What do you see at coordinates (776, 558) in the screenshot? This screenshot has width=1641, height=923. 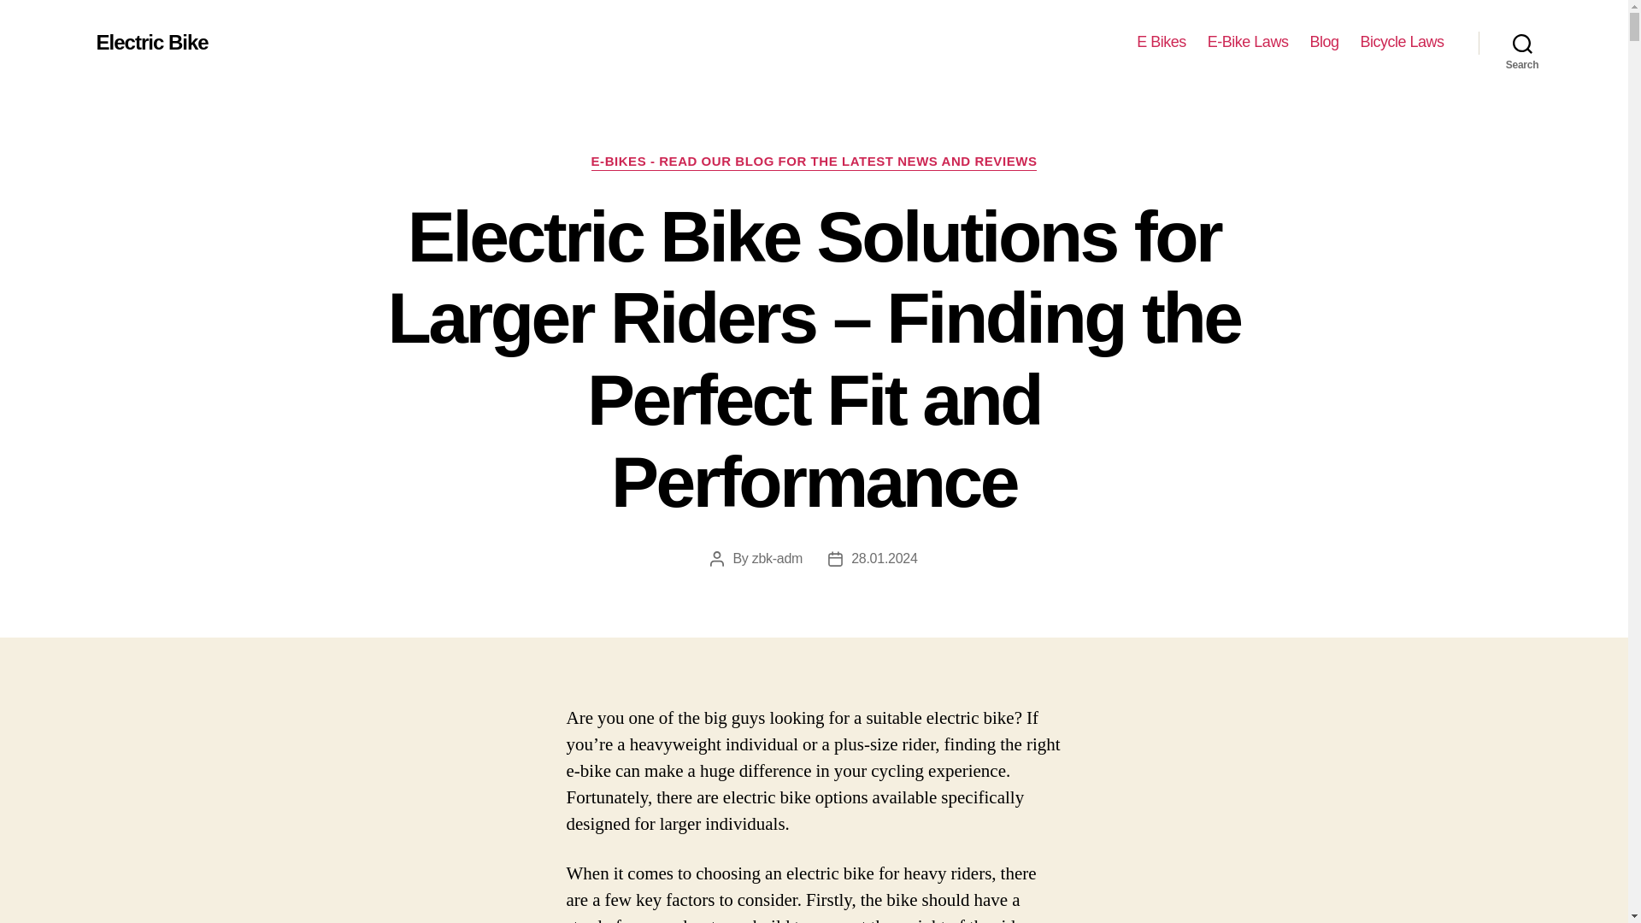 I see `zbk-adm` at bounding box center [776, 558].